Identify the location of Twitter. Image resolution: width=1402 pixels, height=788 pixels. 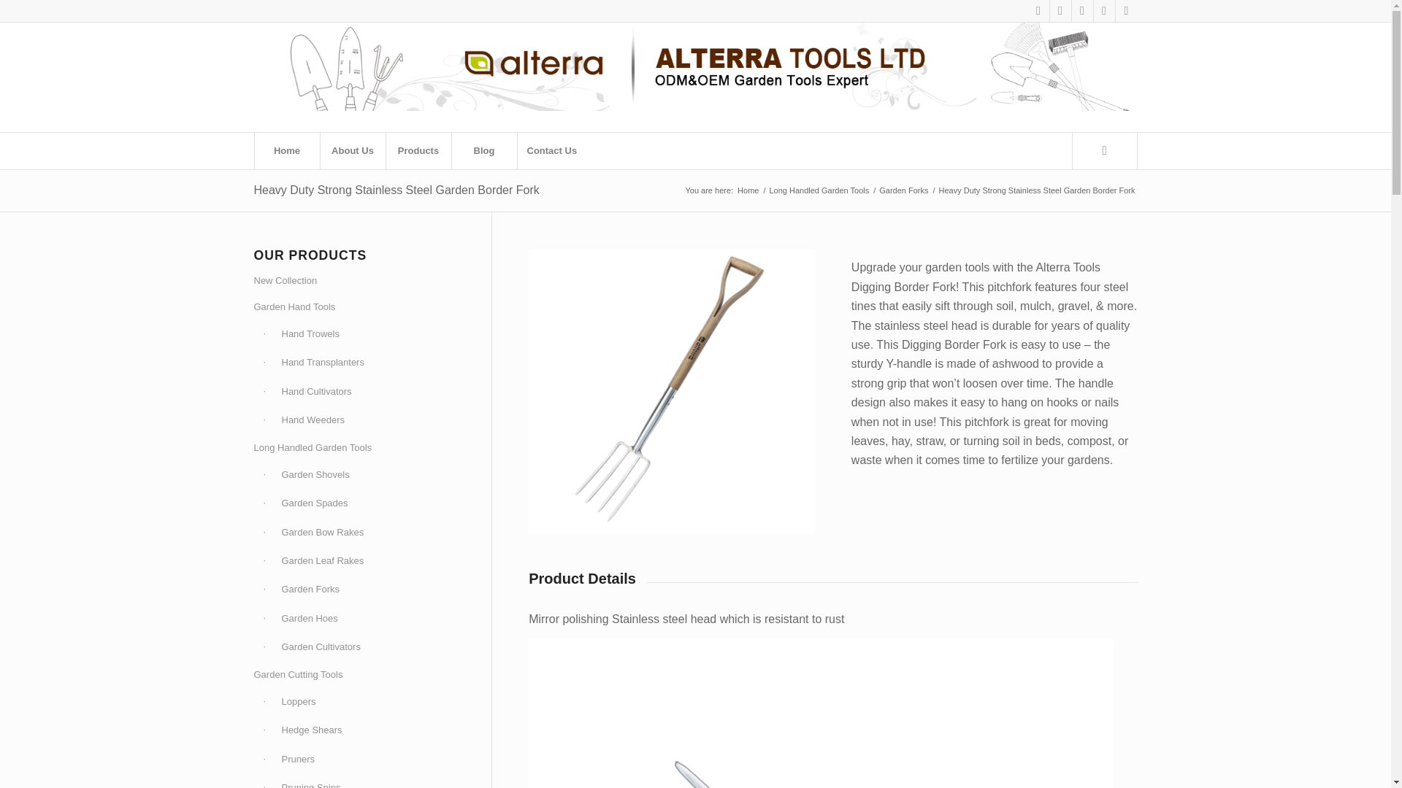
(1060, 11).